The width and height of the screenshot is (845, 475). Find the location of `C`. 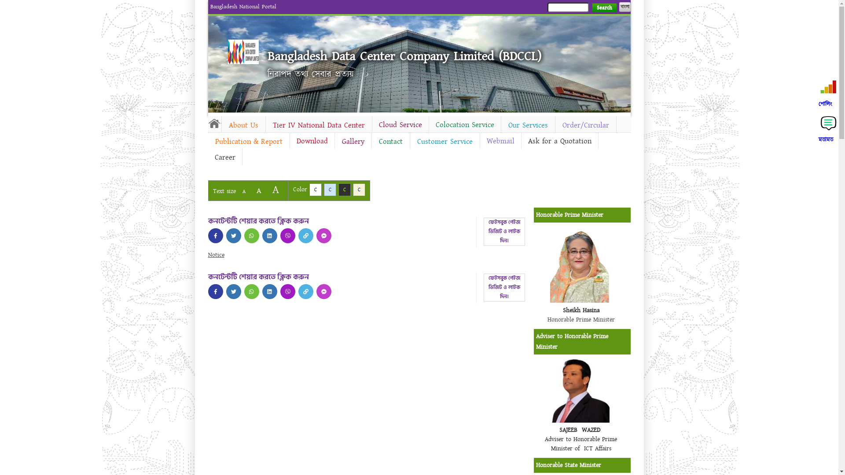

C is located at coordinates (359, 190).